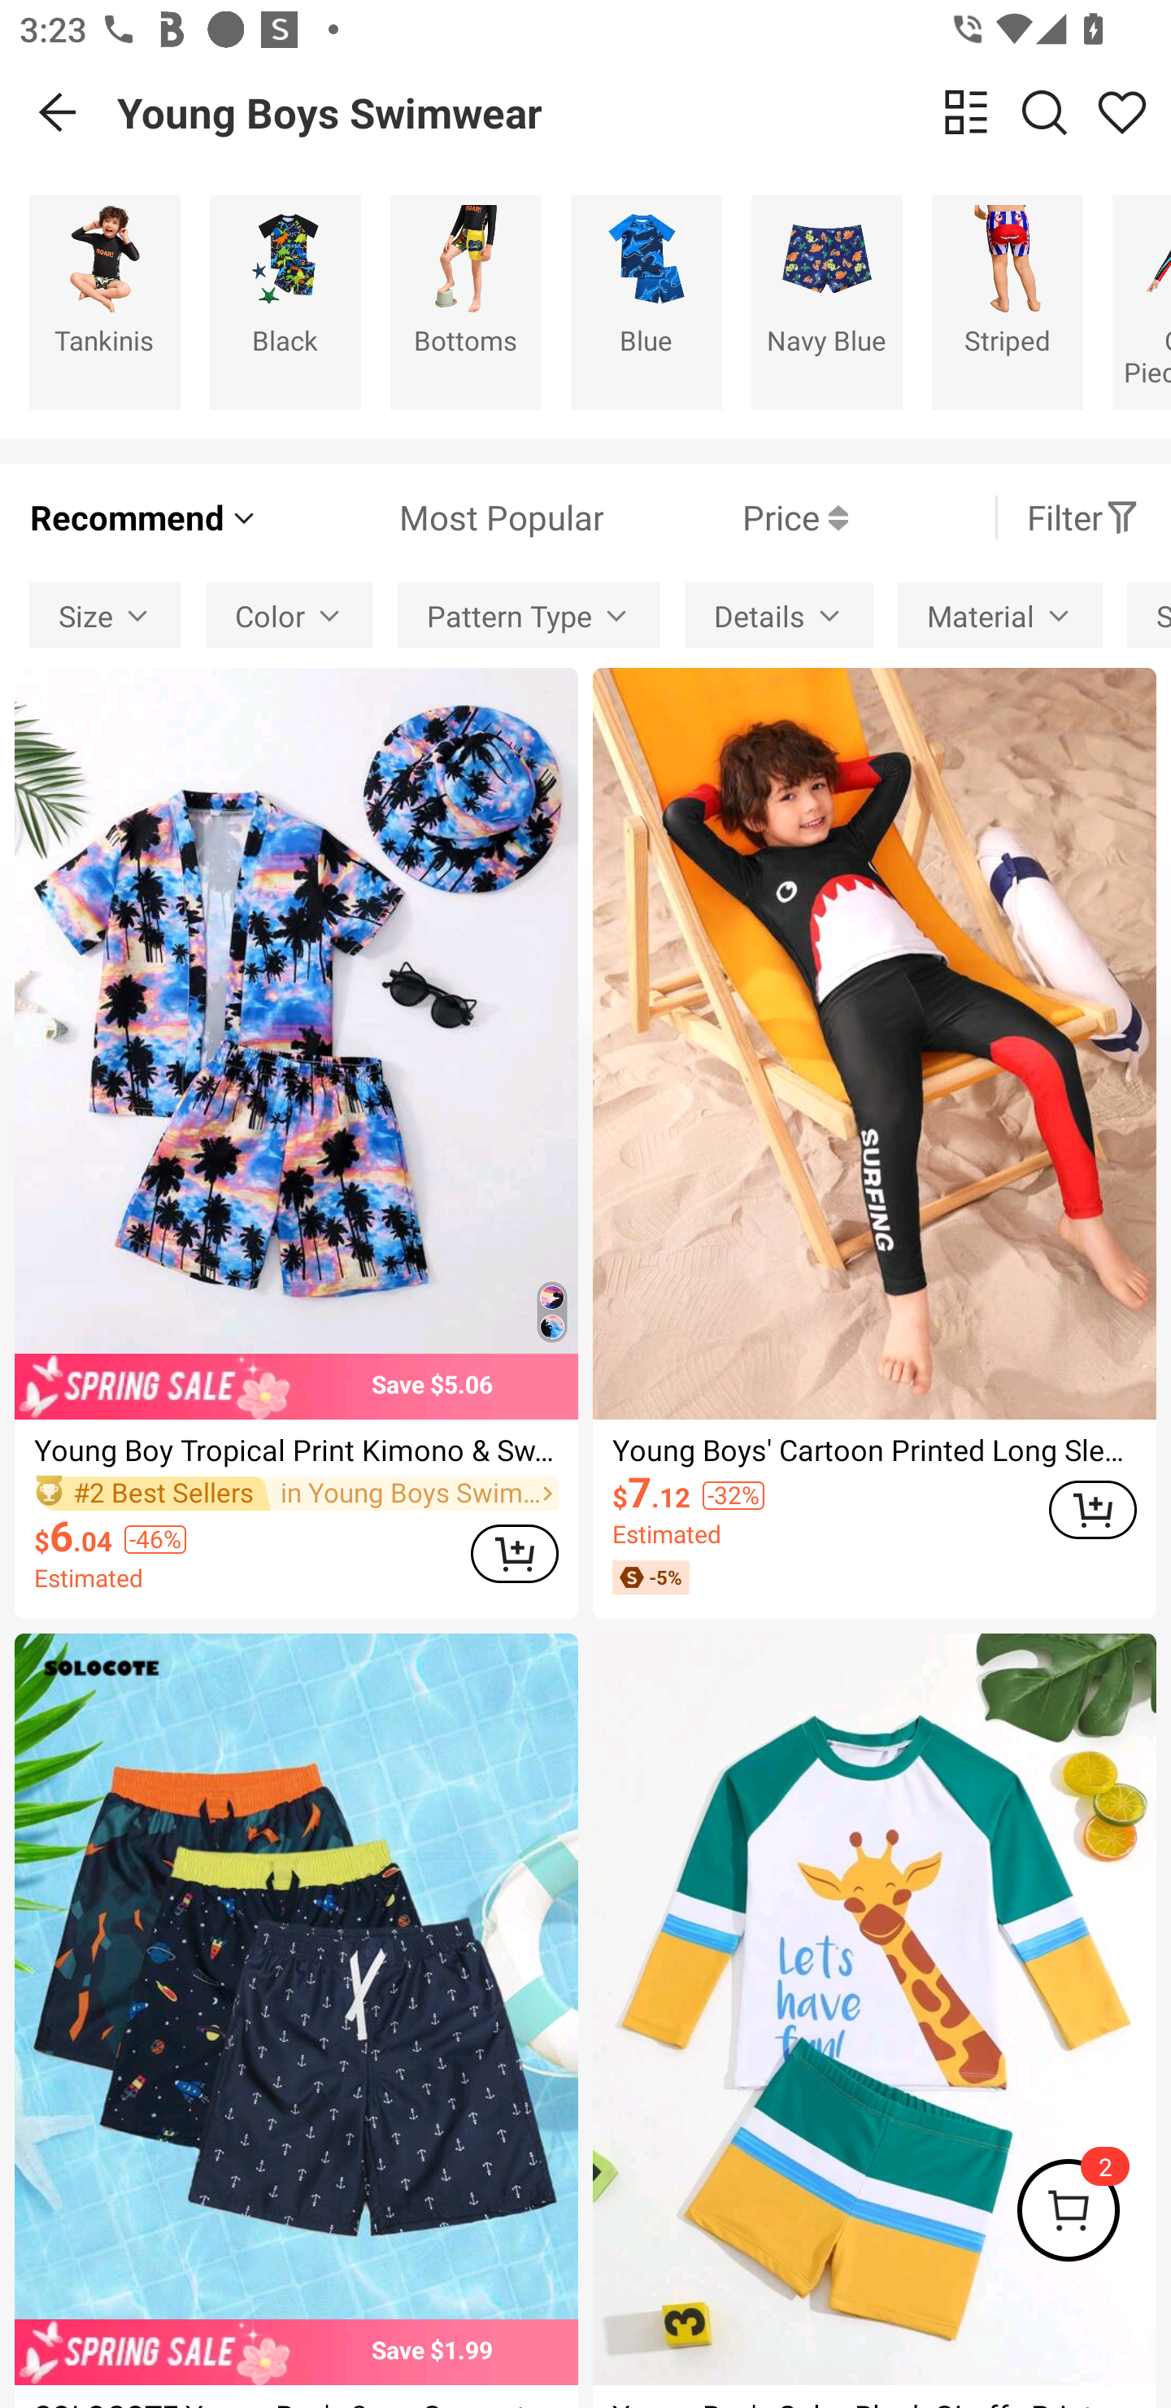  I want to click on Share, so click(1122, 111).